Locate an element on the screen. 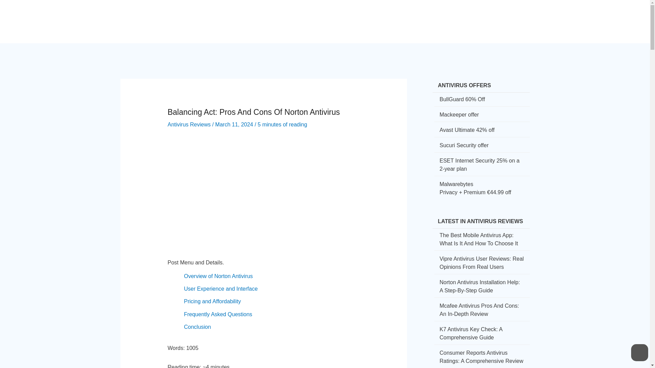 The height and width of the screenshot is (368, 655). Gaming is located at coordinates (450, 16).